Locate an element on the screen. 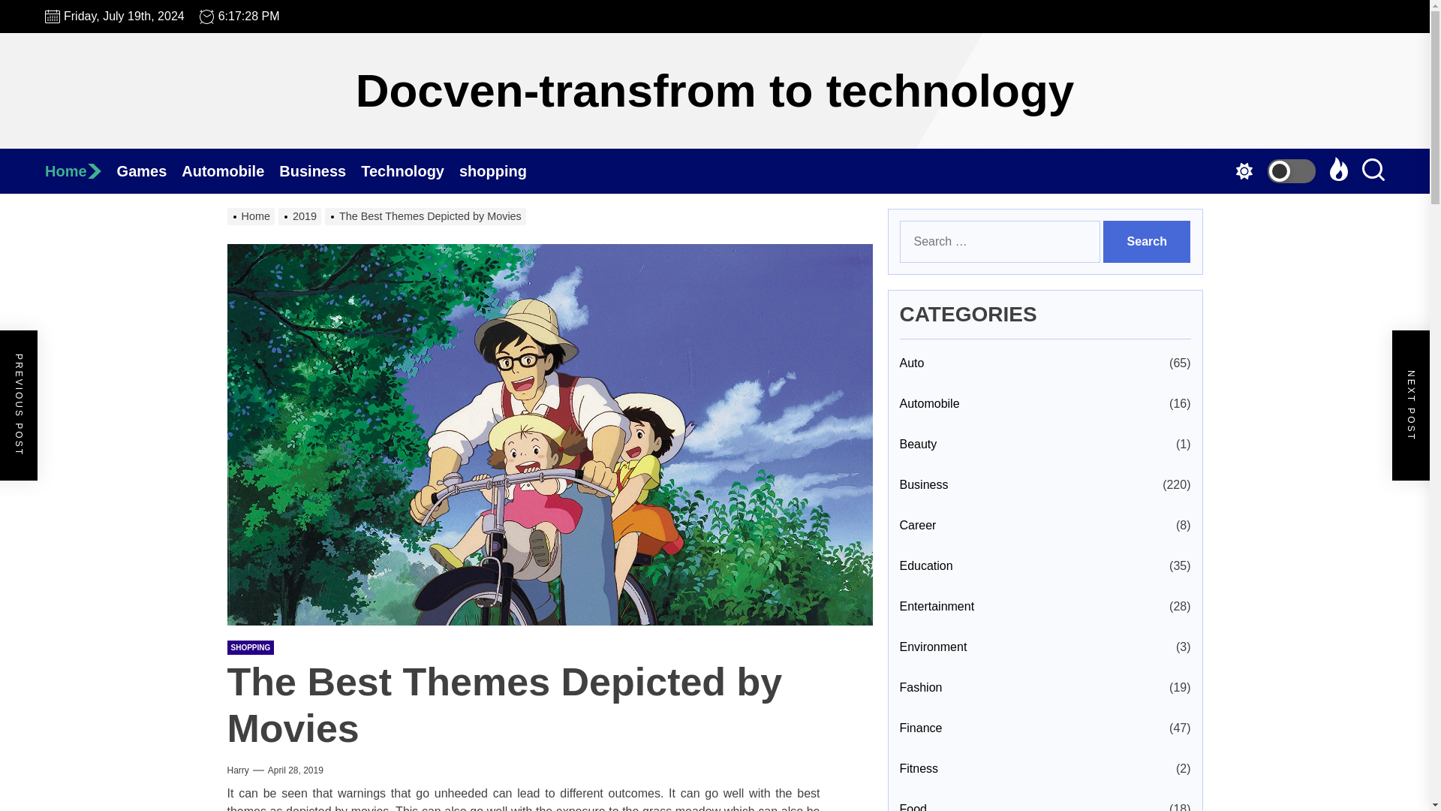  Search is located at coordinates (1147, 241).